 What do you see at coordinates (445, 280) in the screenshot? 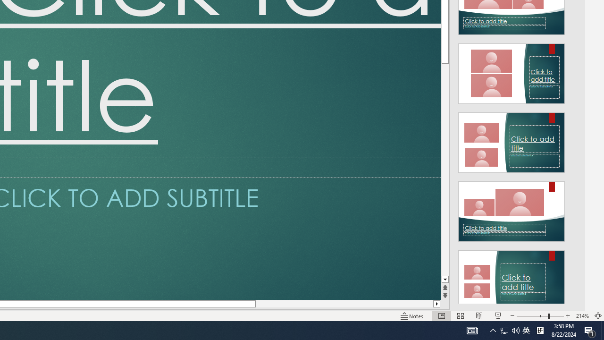
I see `Line down` at bounding box center [445, 280].